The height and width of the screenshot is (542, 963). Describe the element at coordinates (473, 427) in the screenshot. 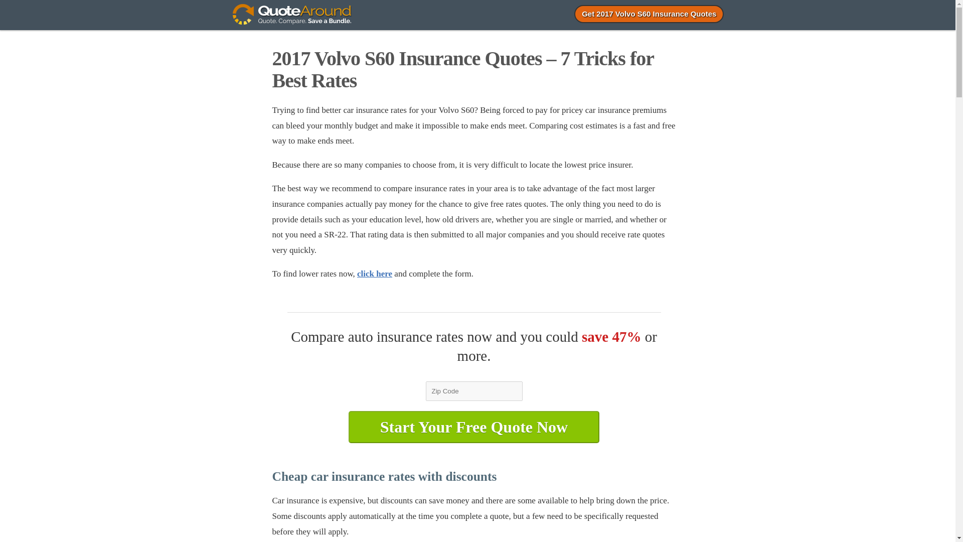

I see `Start Your Free Quote Now` at that location.